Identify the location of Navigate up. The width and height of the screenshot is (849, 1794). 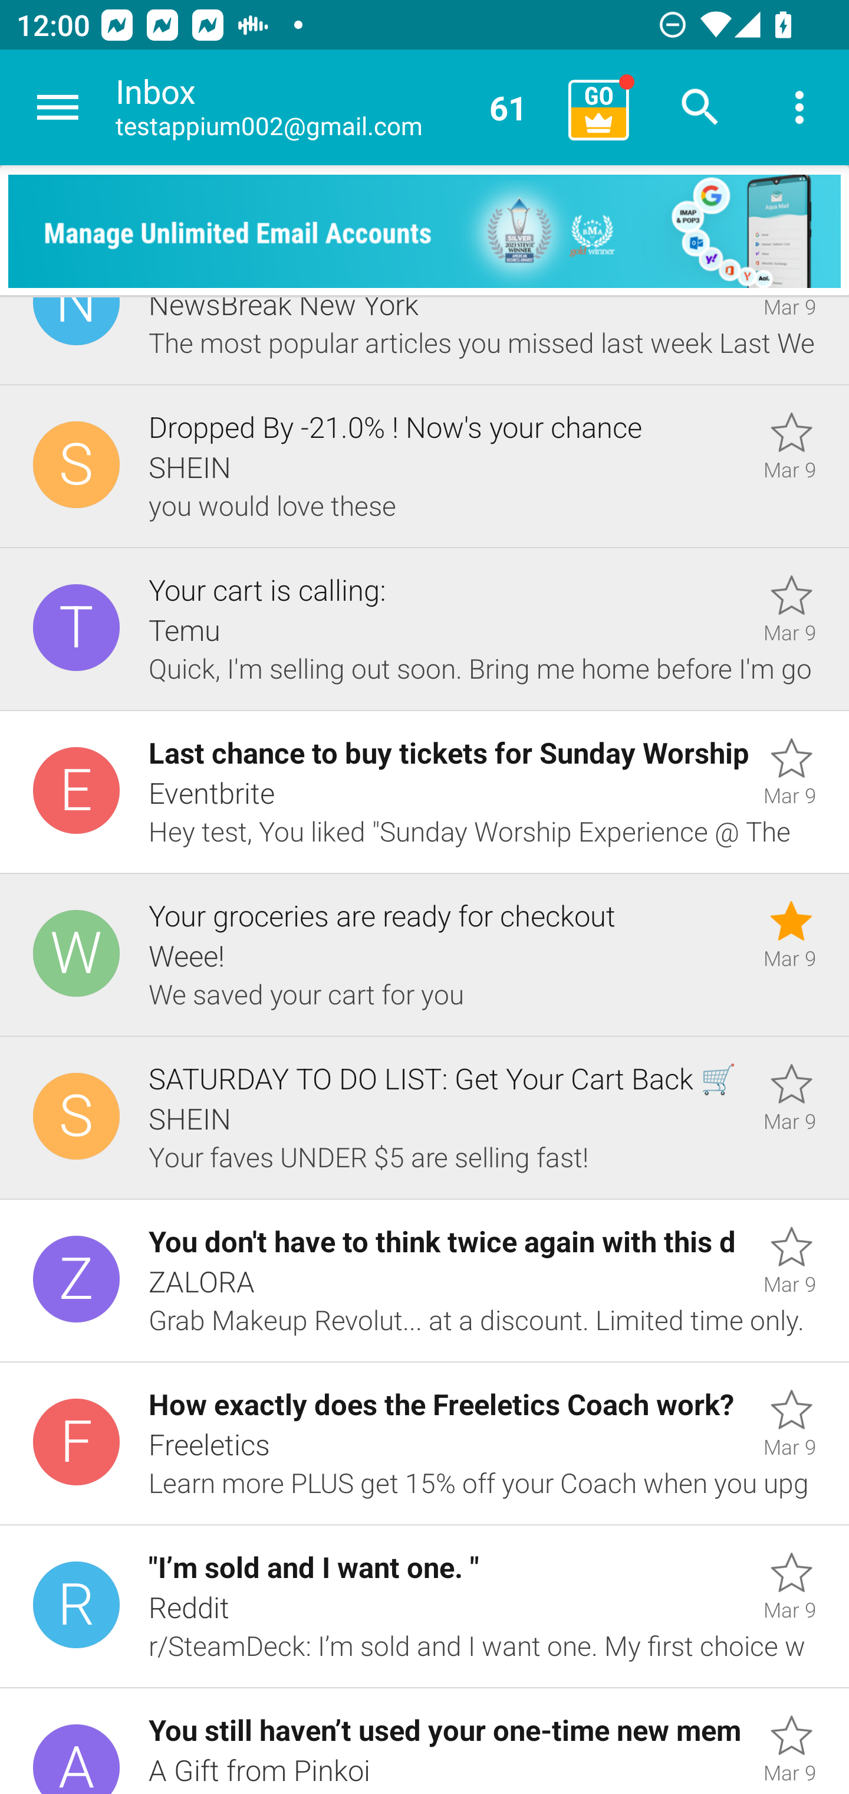
(58, 107).